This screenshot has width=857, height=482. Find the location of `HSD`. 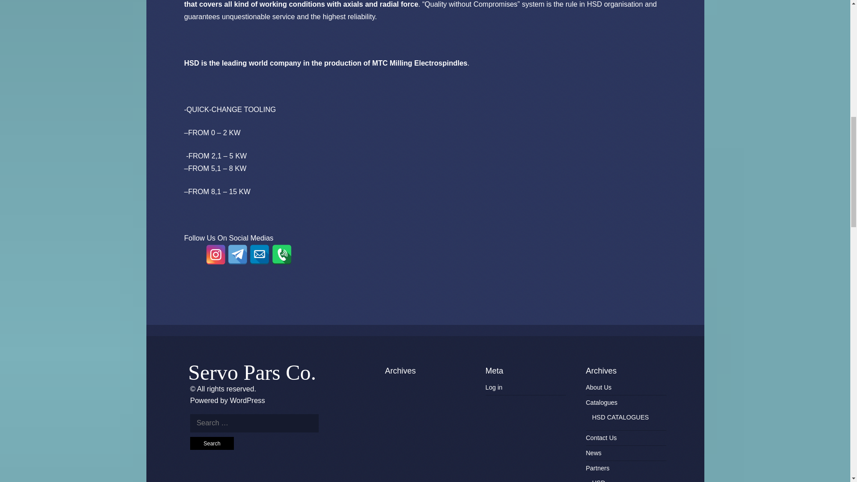

HSD is located at coordinates (598, 480).